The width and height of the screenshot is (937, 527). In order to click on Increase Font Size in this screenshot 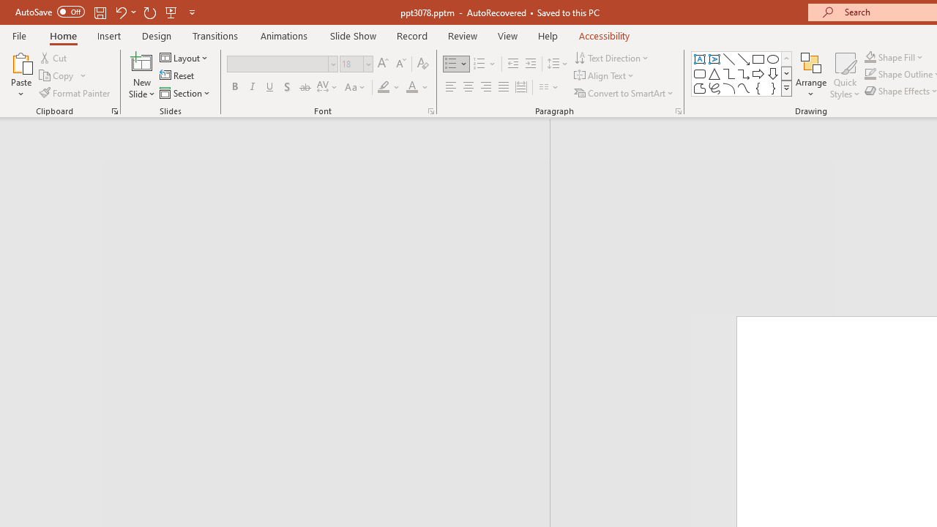, I will do `click(382, 64)`.